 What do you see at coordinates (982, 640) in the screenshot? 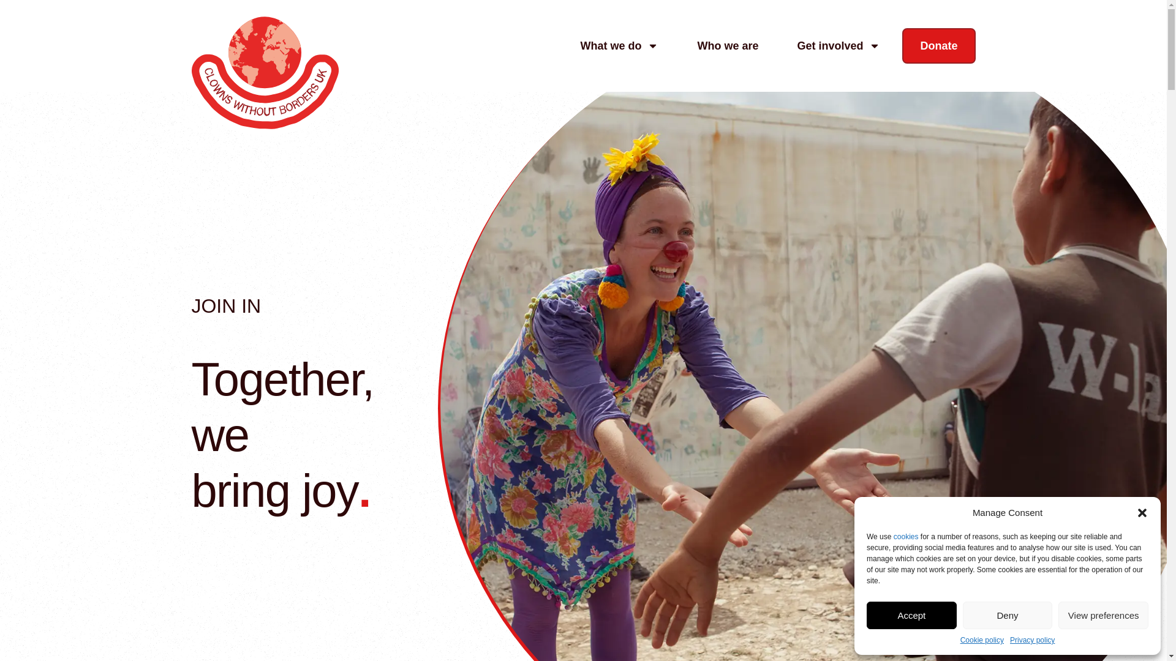
I see `Cookie policy` at bounding box center [982, 640].